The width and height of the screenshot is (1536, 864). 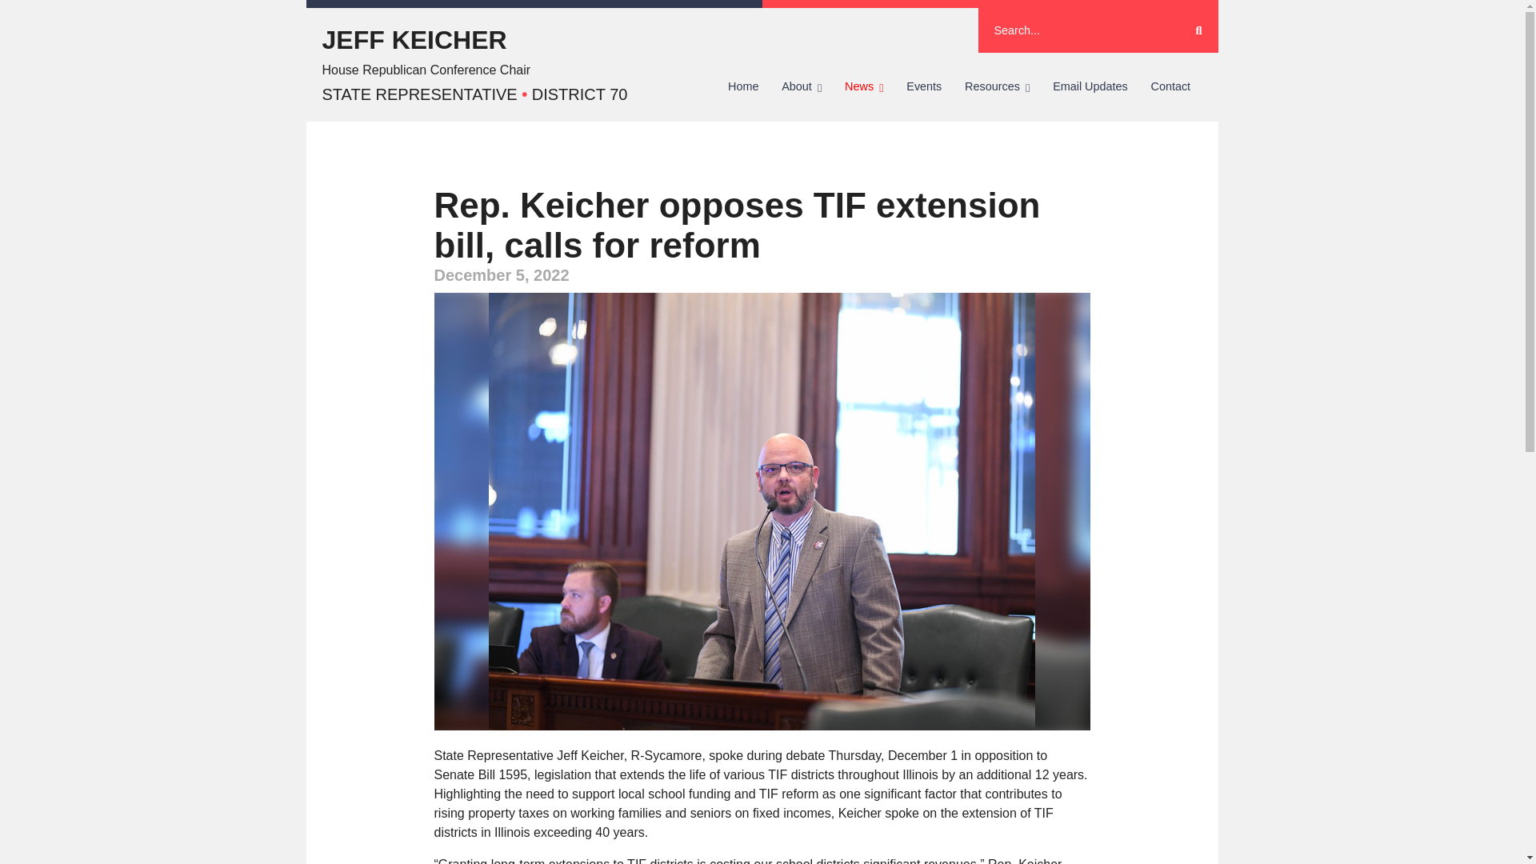 What do you see at coordinates (997, 86) in the screenshot?
I see `Resources` at bounding box center [997, 86].